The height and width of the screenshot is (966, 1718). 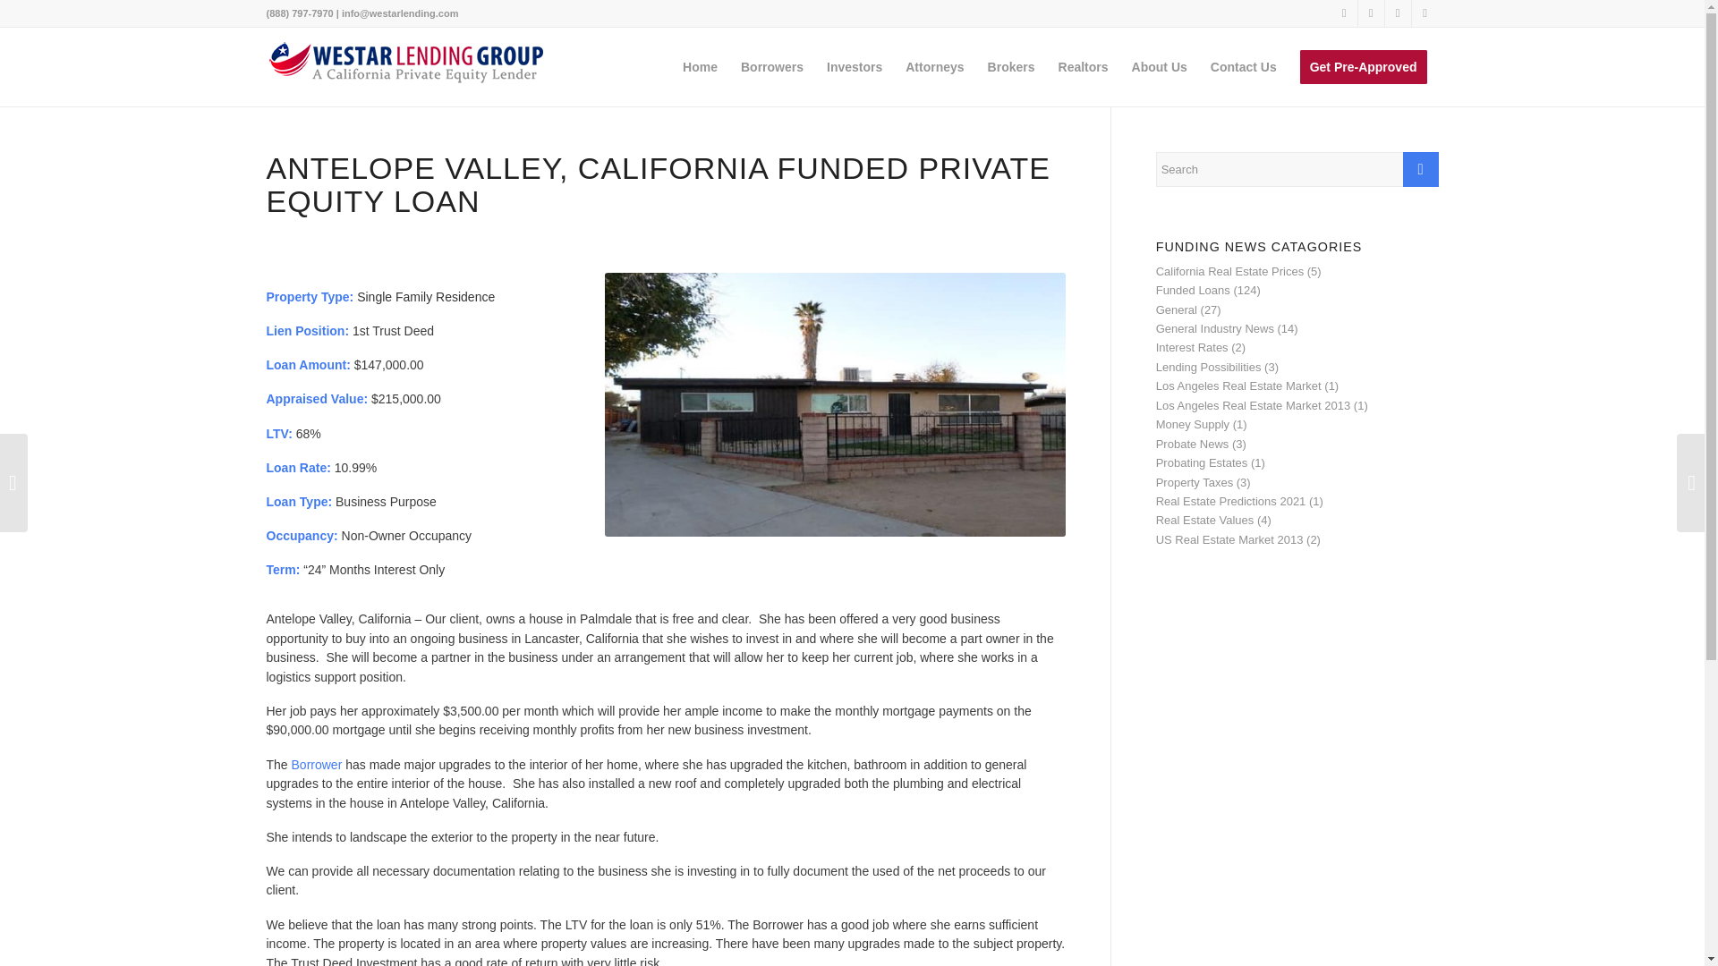 I want to click on About Us, so click(x=1160, y=66).